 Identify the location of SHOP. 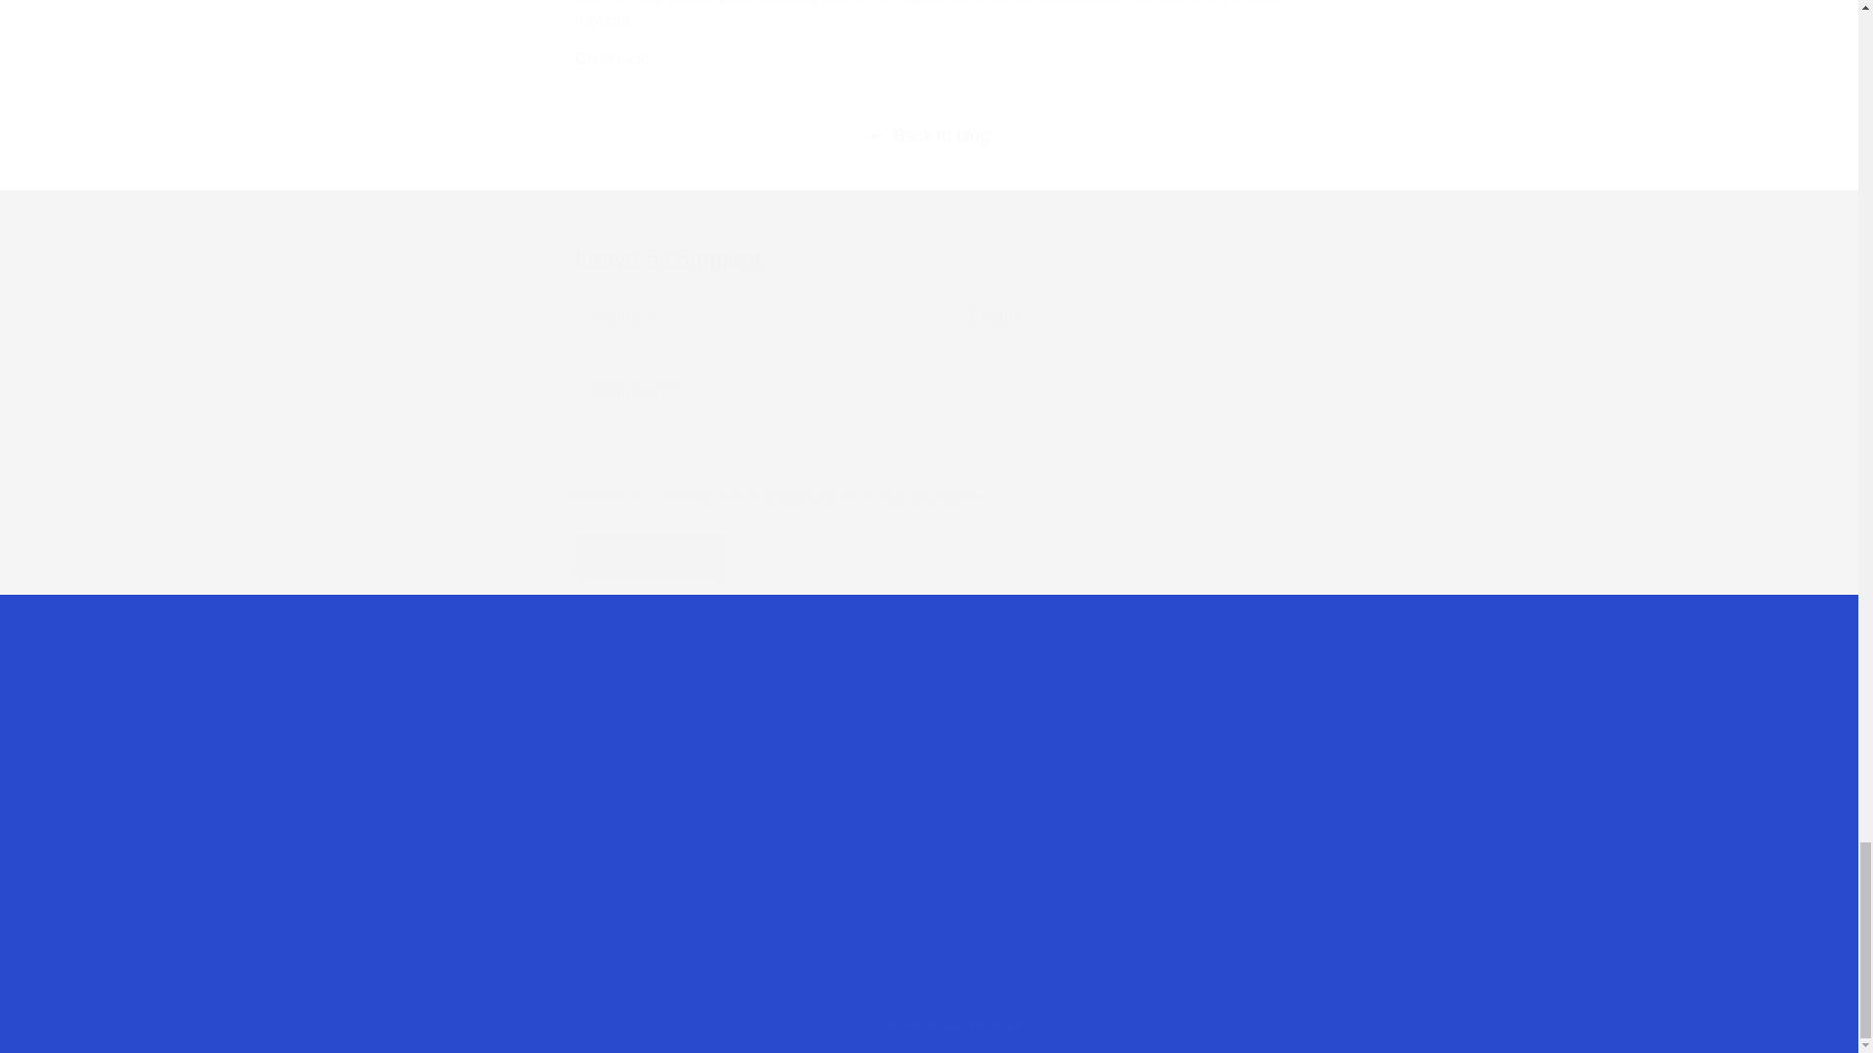
(740, 727).